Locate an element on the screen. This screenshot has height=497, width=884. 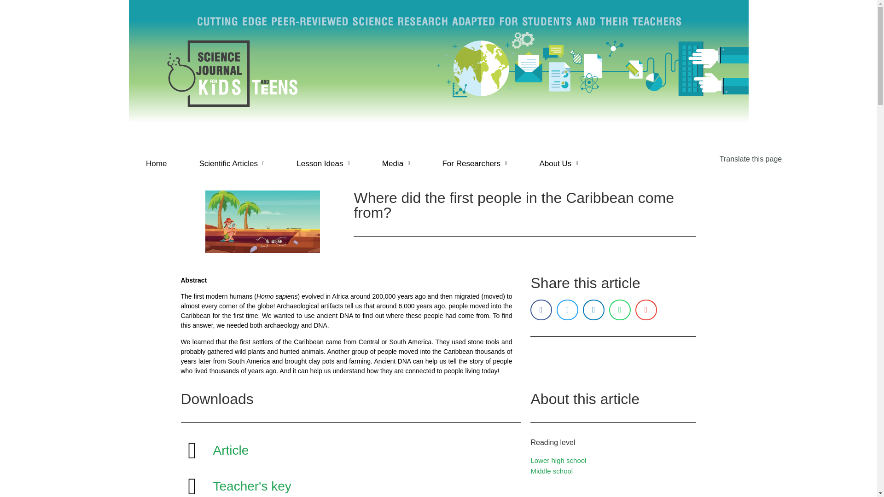
Scientific Articles is located at coordinates (231, 164).